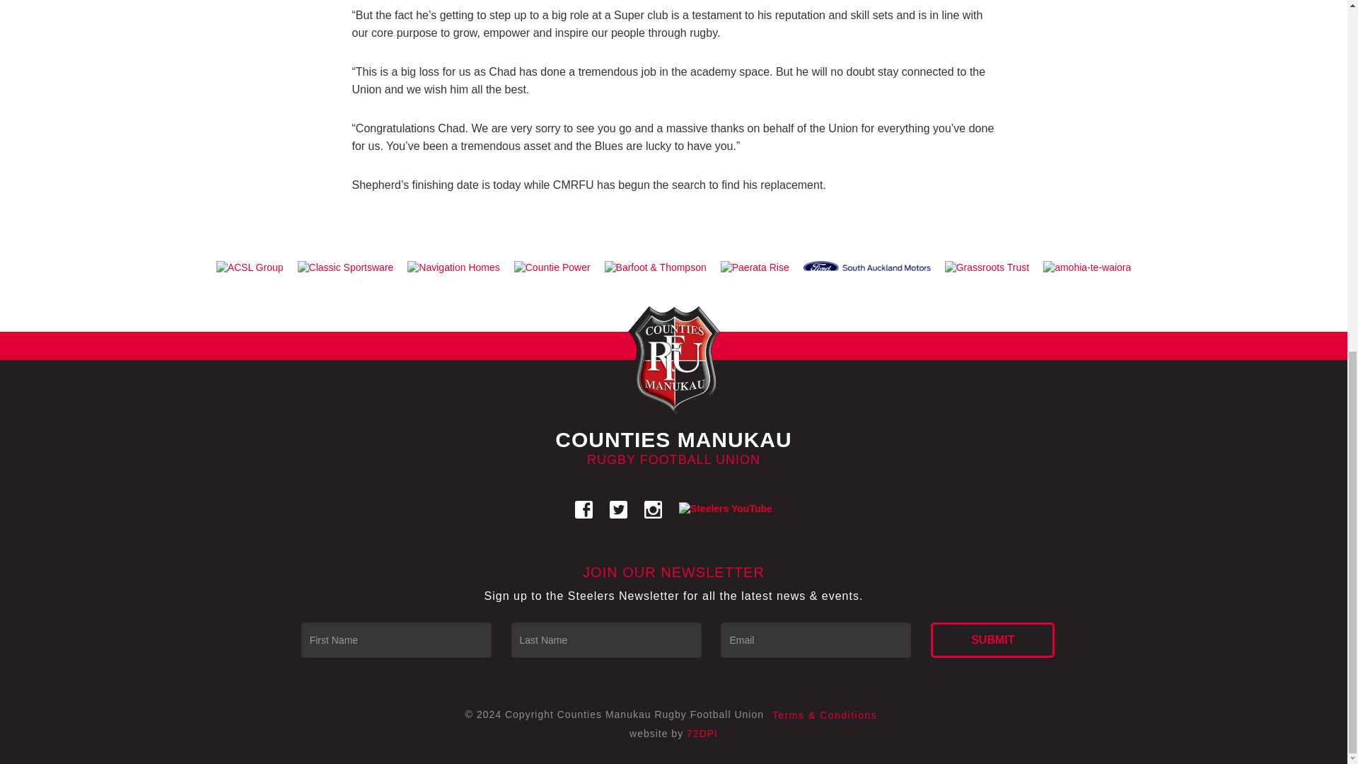  I want to click on Counties Power, so click(552, 267).